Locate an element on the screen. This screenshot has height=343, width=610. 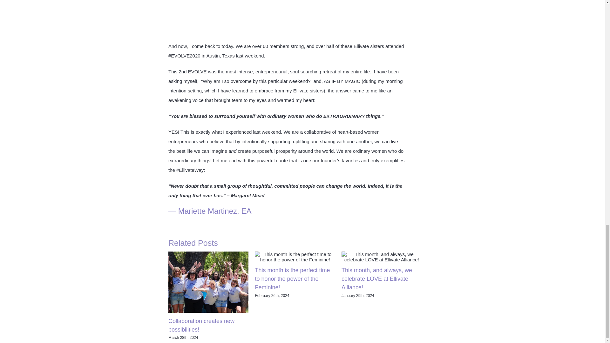
Mariette Martinez, EA is located at coordinates (215, 211).